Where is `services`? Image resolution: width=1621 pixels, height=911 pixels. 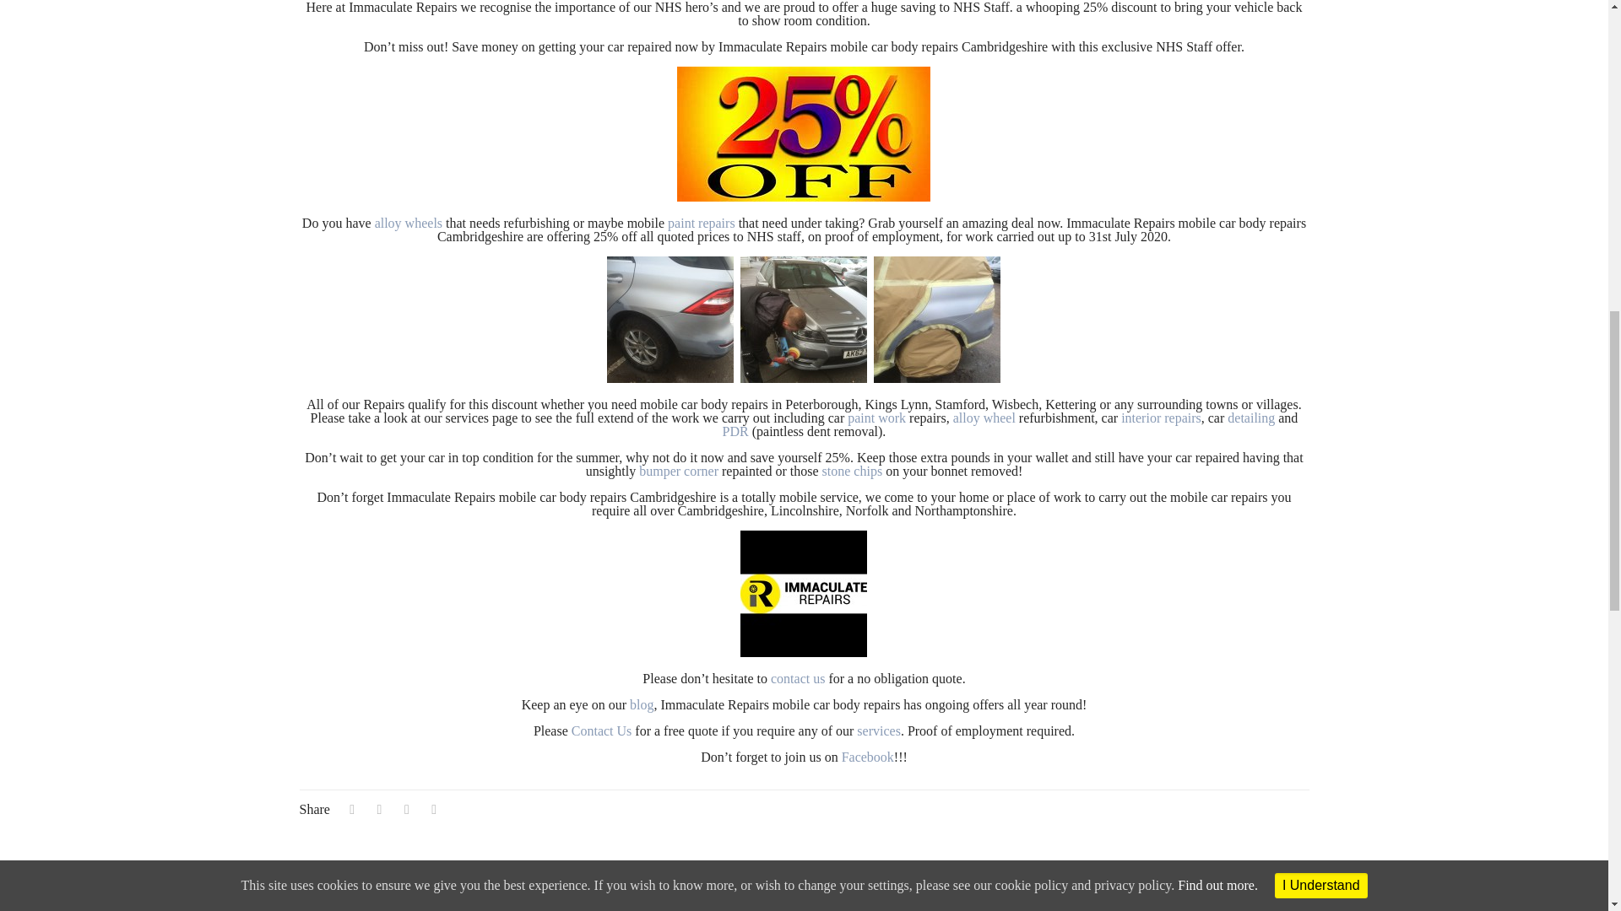 services is located at coordinates (879, 730).